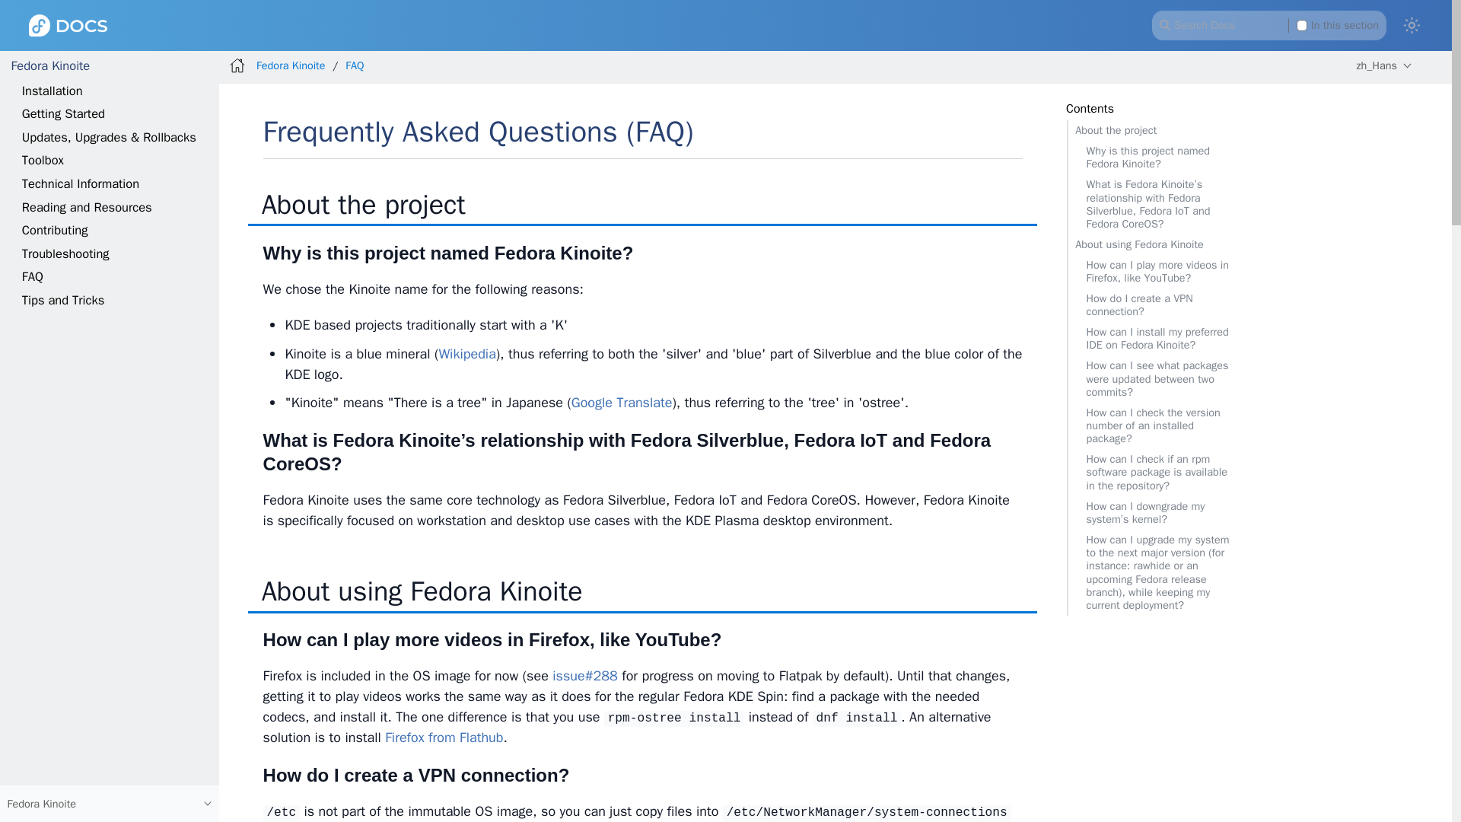  I want to click on Fedora Kinoite, so click(49, 65).